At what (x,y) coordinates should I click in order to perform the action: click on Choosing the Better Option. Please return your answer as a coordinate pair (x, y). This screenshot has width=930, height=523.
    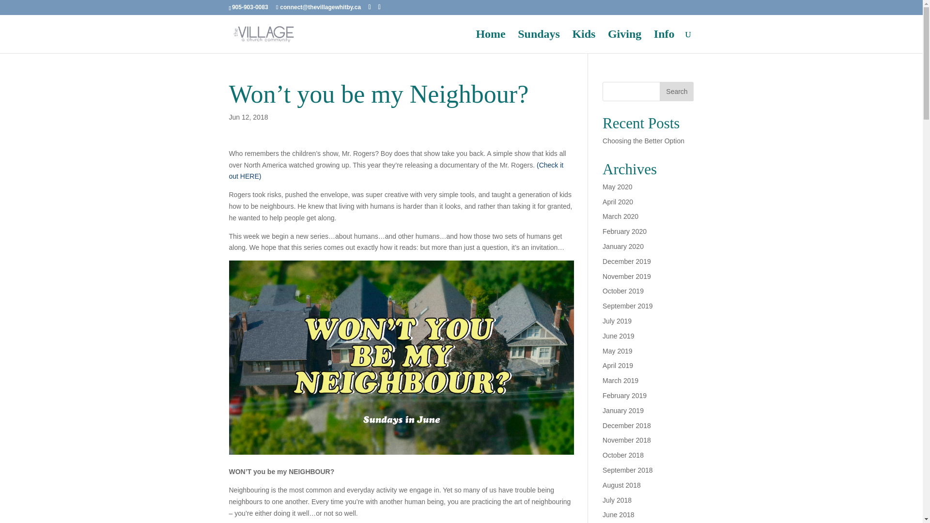
    Looking at the image, I should click on (643, 140).